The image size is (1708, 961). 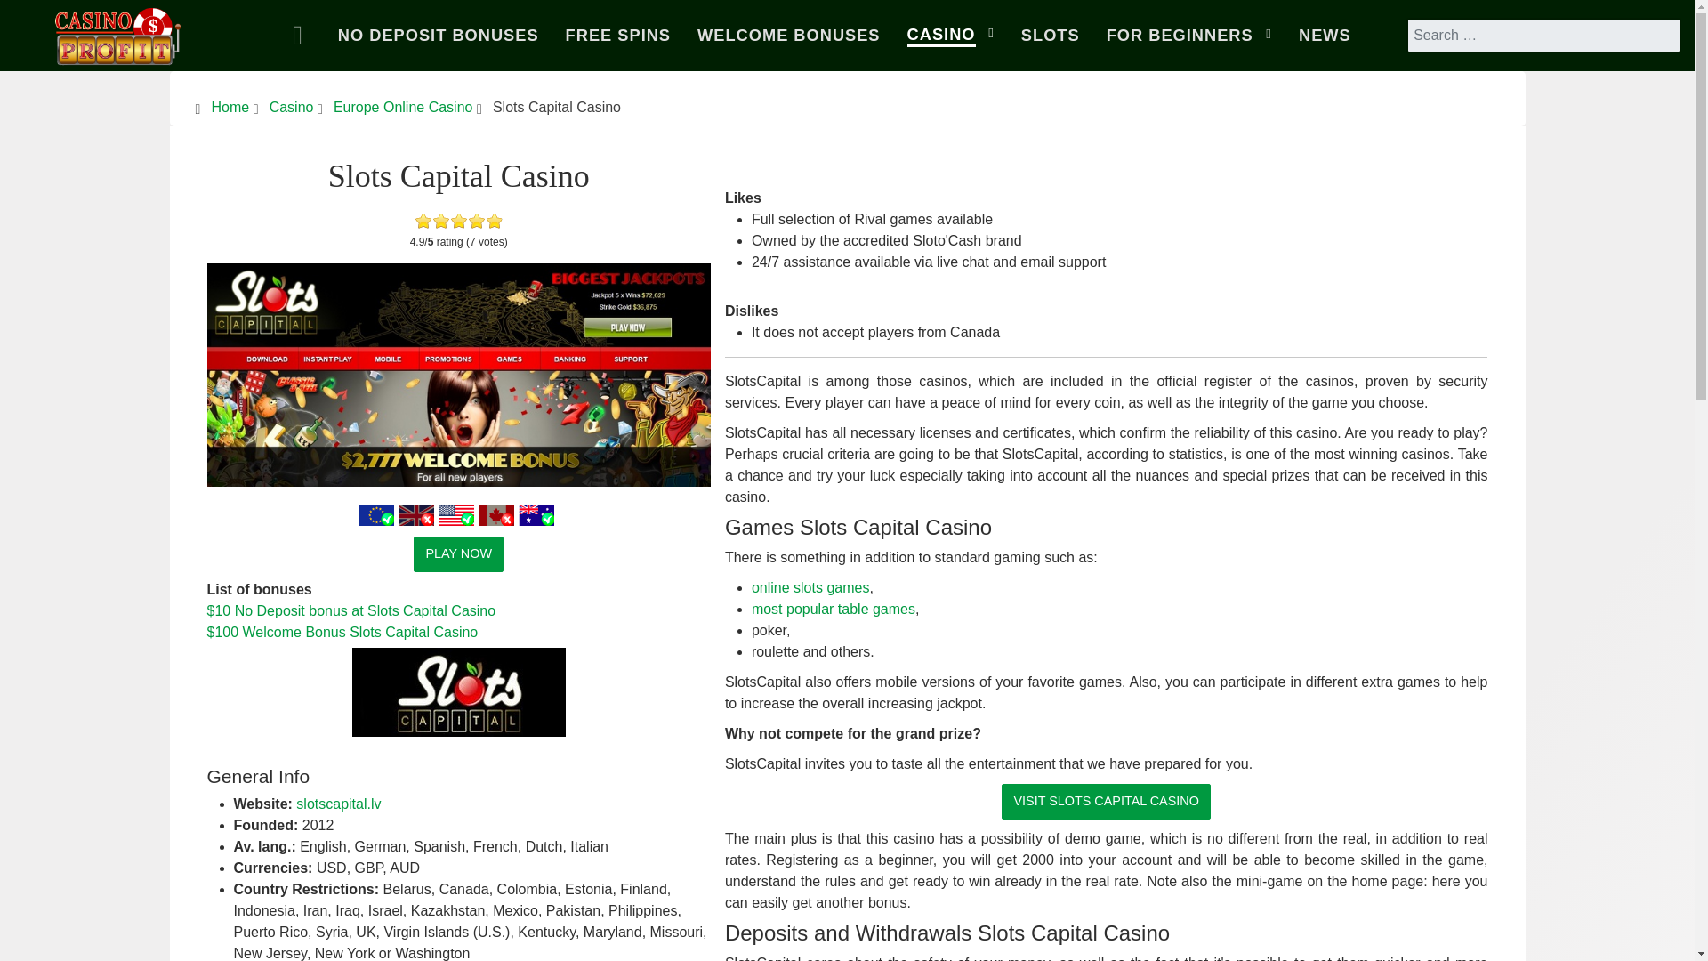 What do you see at coordinates (438, 36) in the screenshot?
I see `NO DEPOSIT BONUSES` at bounding box center [438, 36].